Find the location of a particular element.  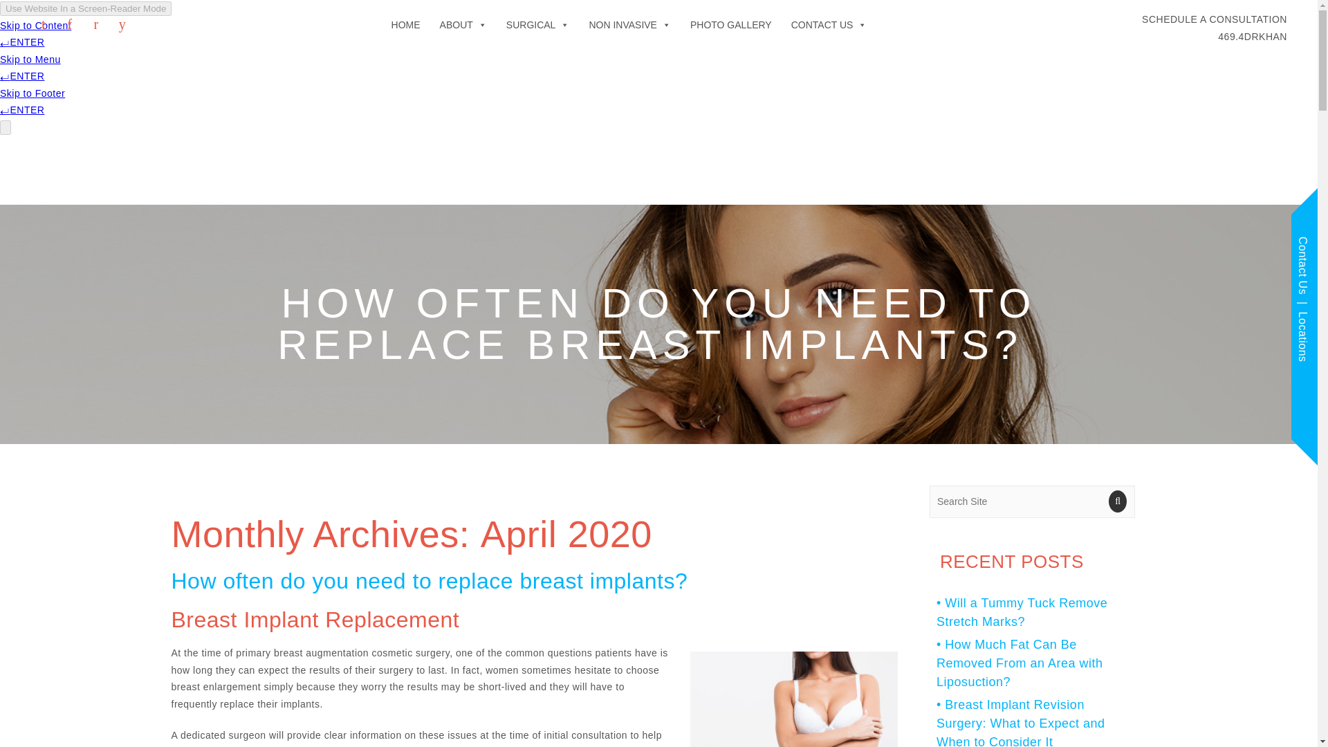

SURGICAL is located at coordinates (463, 25).